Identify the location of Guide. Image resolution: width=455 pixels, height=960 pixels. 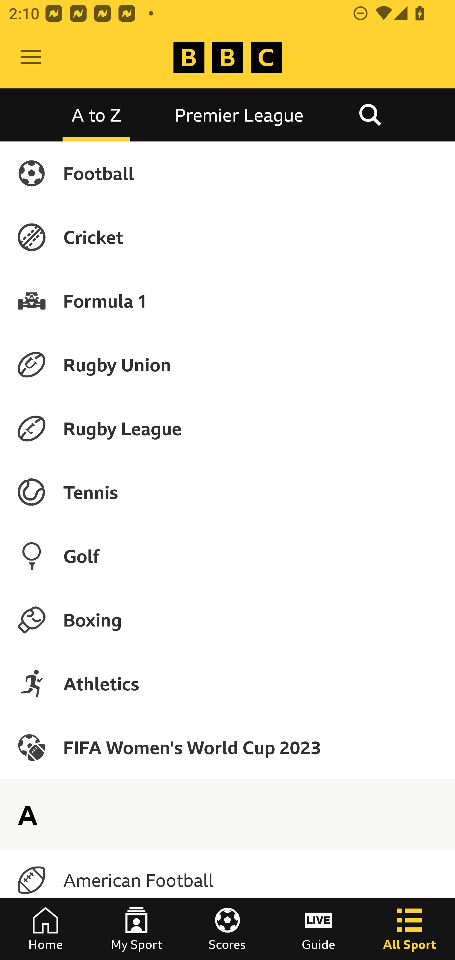
(318, 929).